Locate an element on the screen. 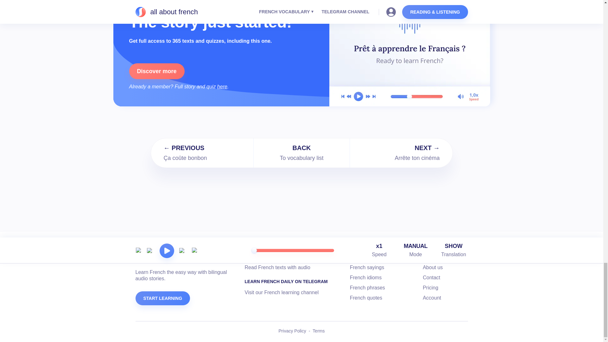  all about french is located at coordinates (167, 258).